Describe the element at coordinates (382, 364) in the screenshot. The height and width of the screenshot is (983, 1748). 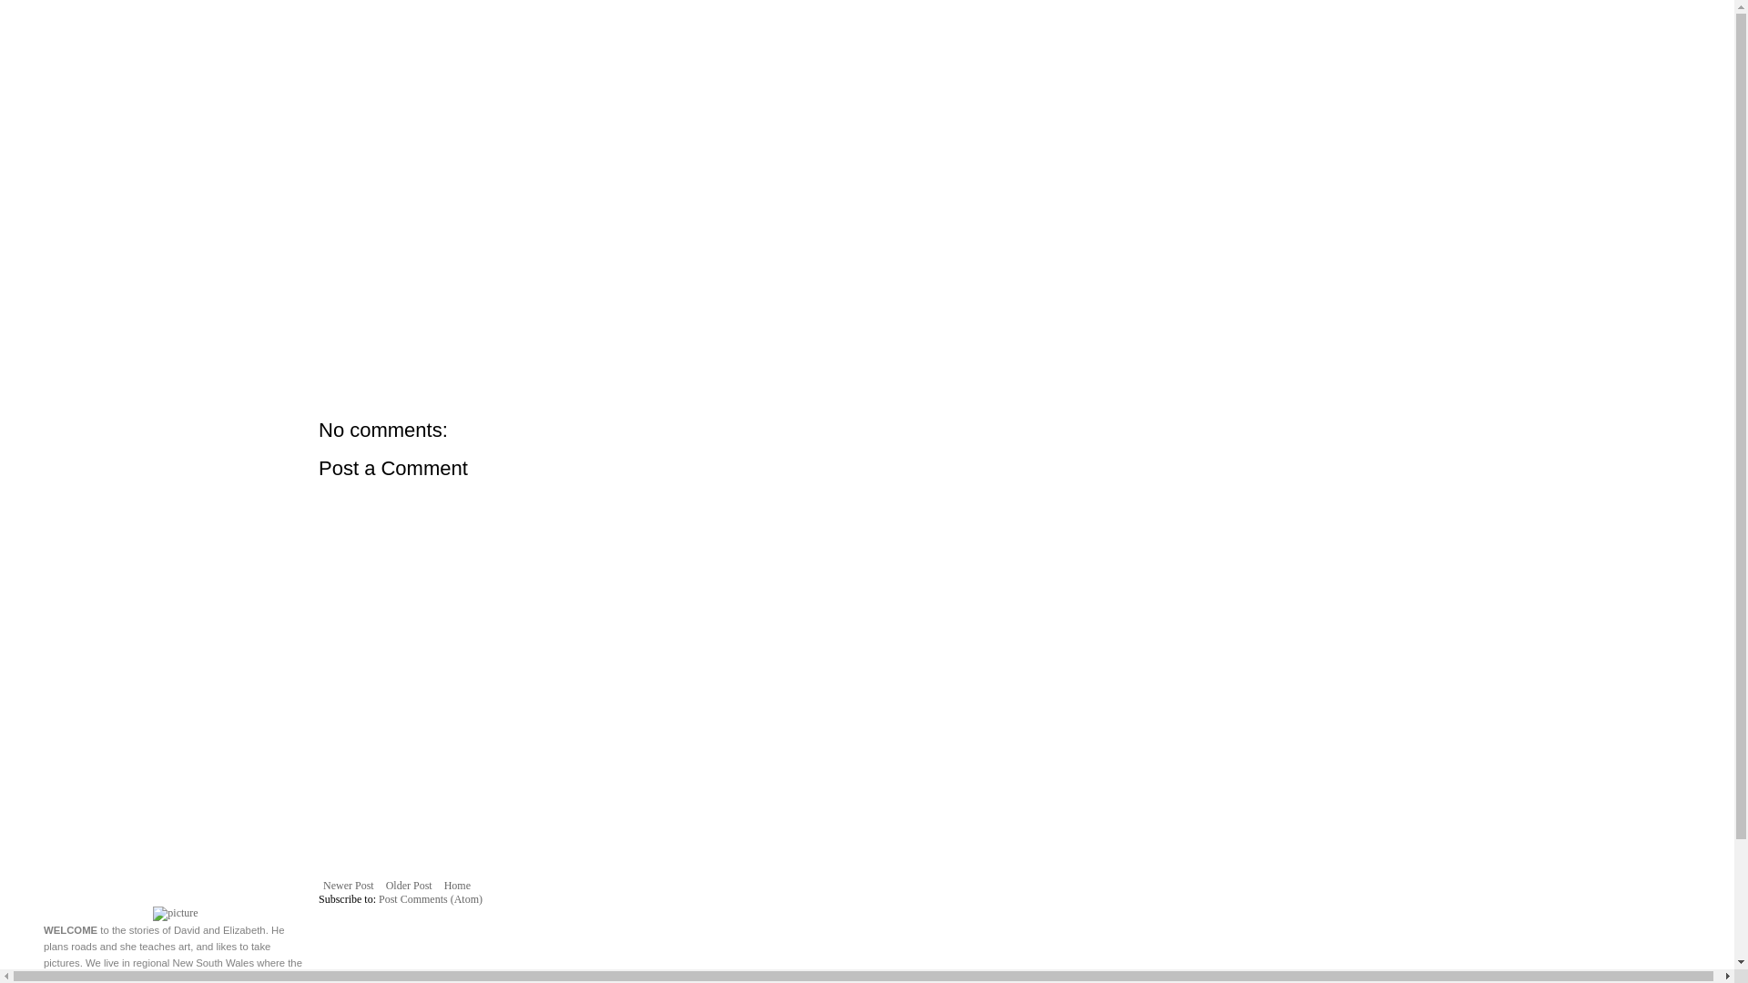
I see `love` at that location.